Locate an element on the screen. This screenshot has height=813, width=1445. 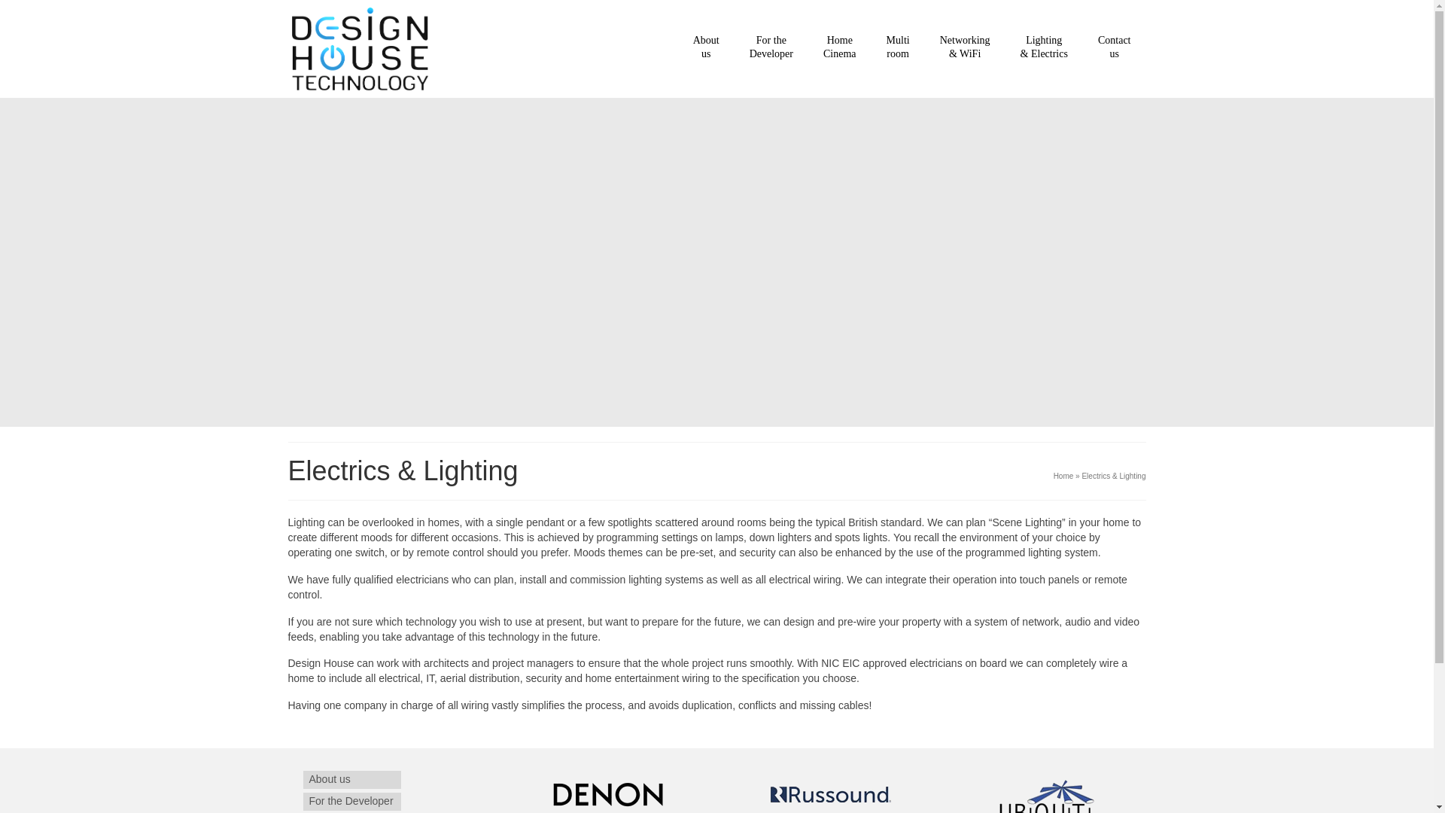
Home is located at coordinates (839, 47).